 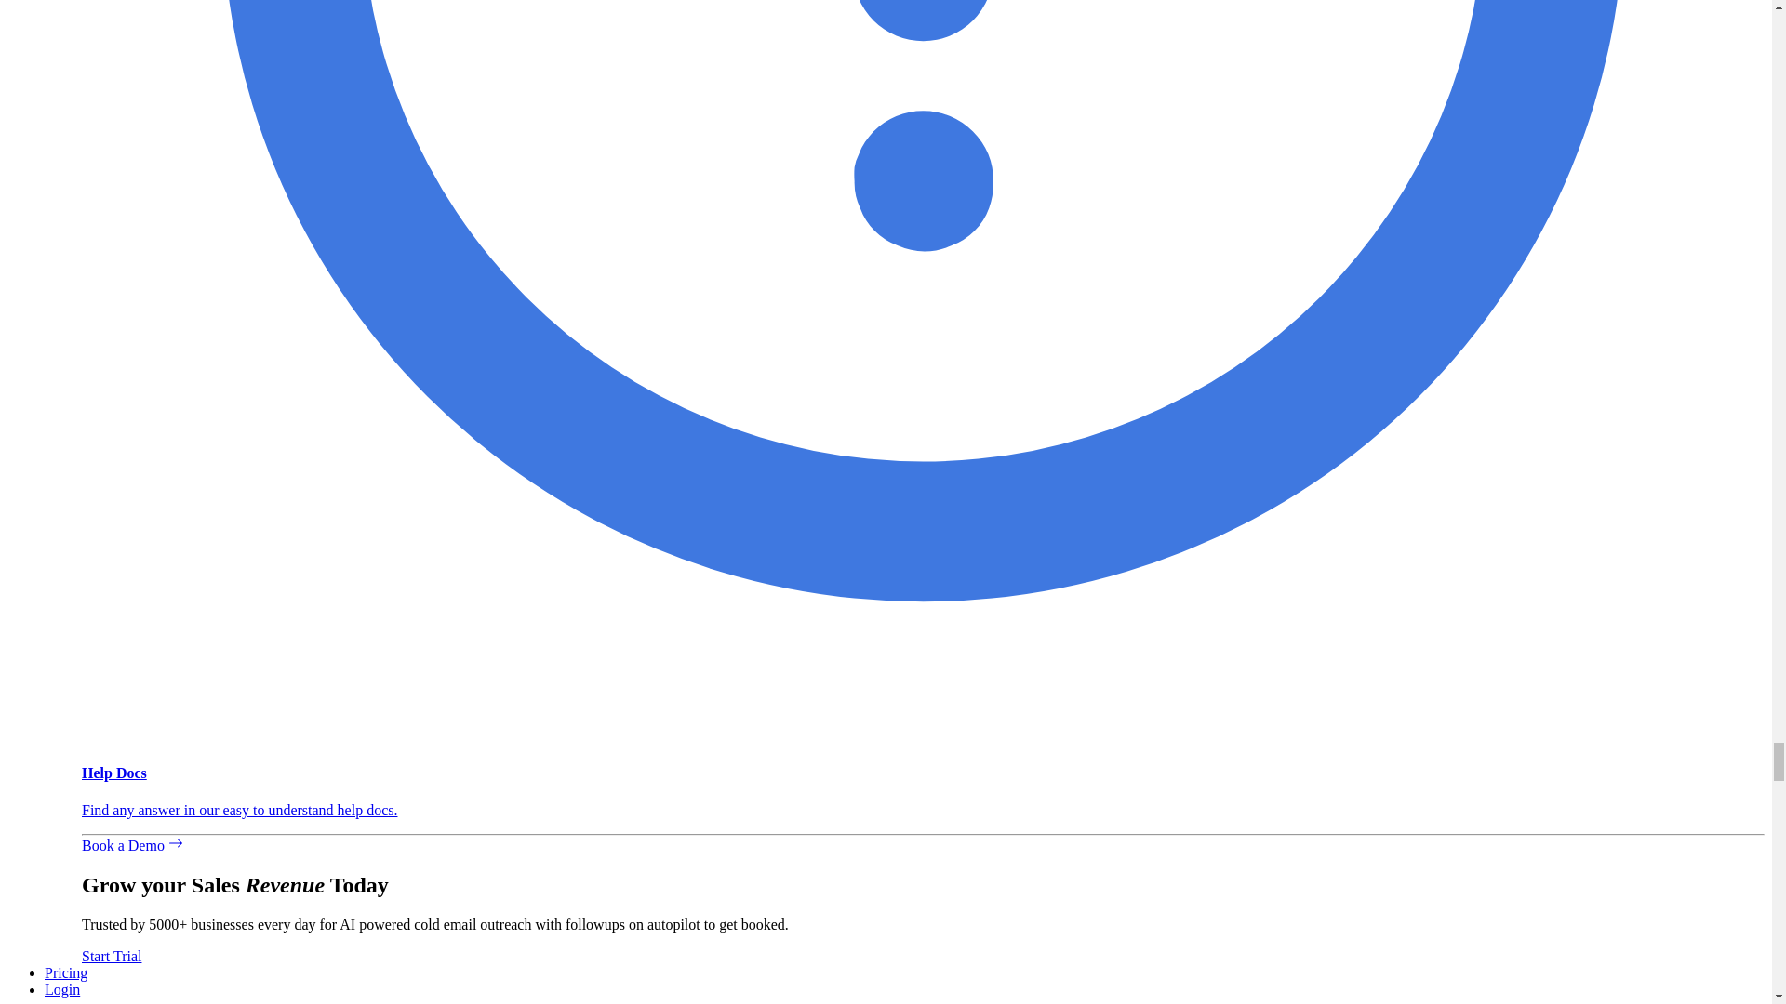 I want to click on Pricing, so click(x=66, y=972).